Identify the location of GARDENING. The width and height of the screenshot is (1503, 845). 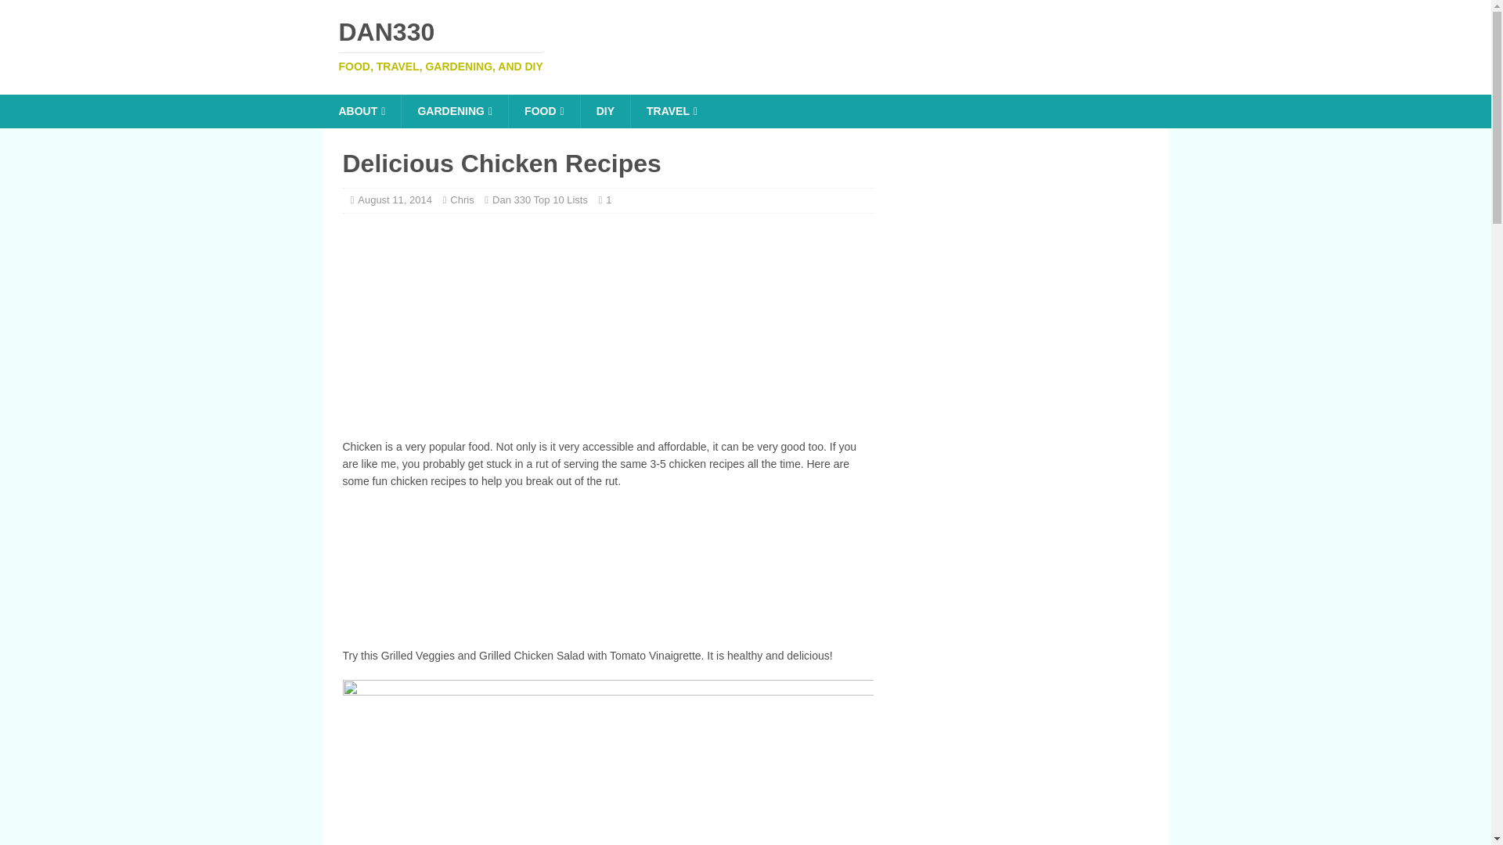
(454, 111).